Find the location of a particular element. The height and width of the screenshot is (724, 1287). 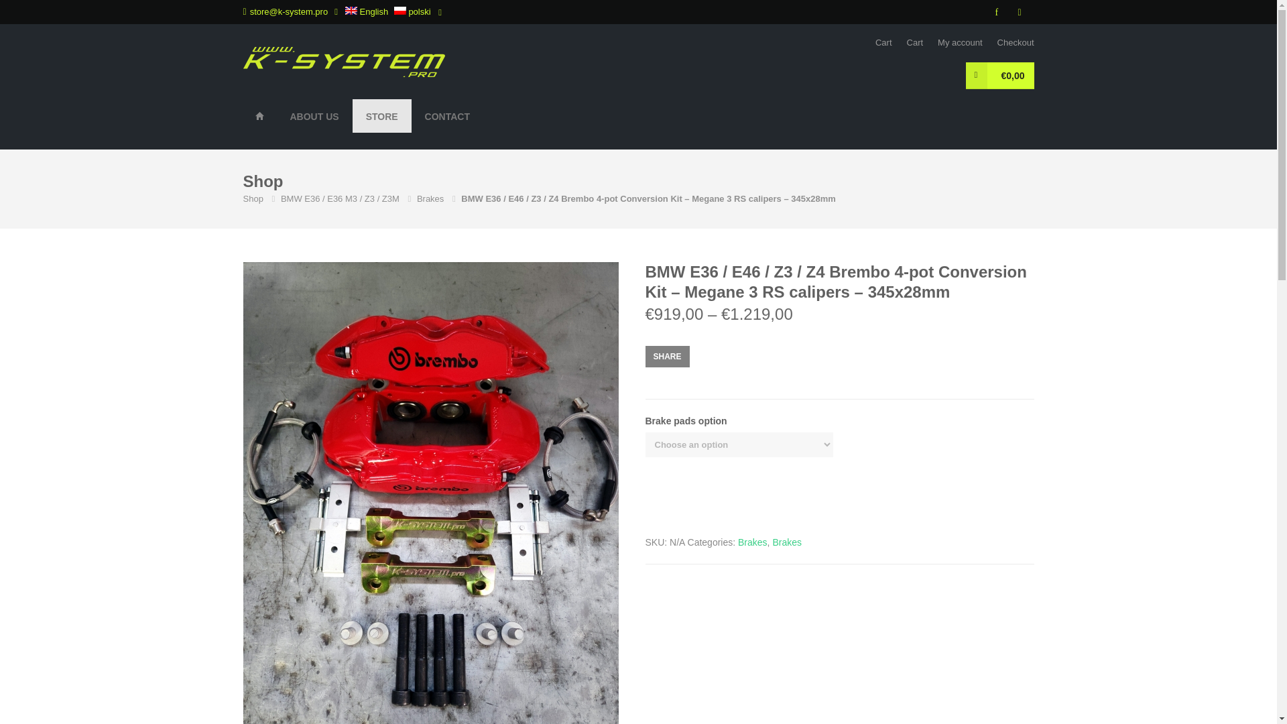

CONTACT is located at coordinates (448, 115).